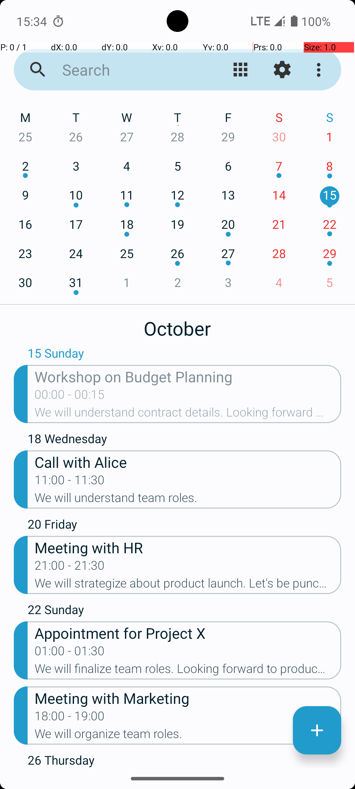 The height and width of the screenshot is (789, 355). I want to click on 21:00 - 21:30, so click(70, 567).